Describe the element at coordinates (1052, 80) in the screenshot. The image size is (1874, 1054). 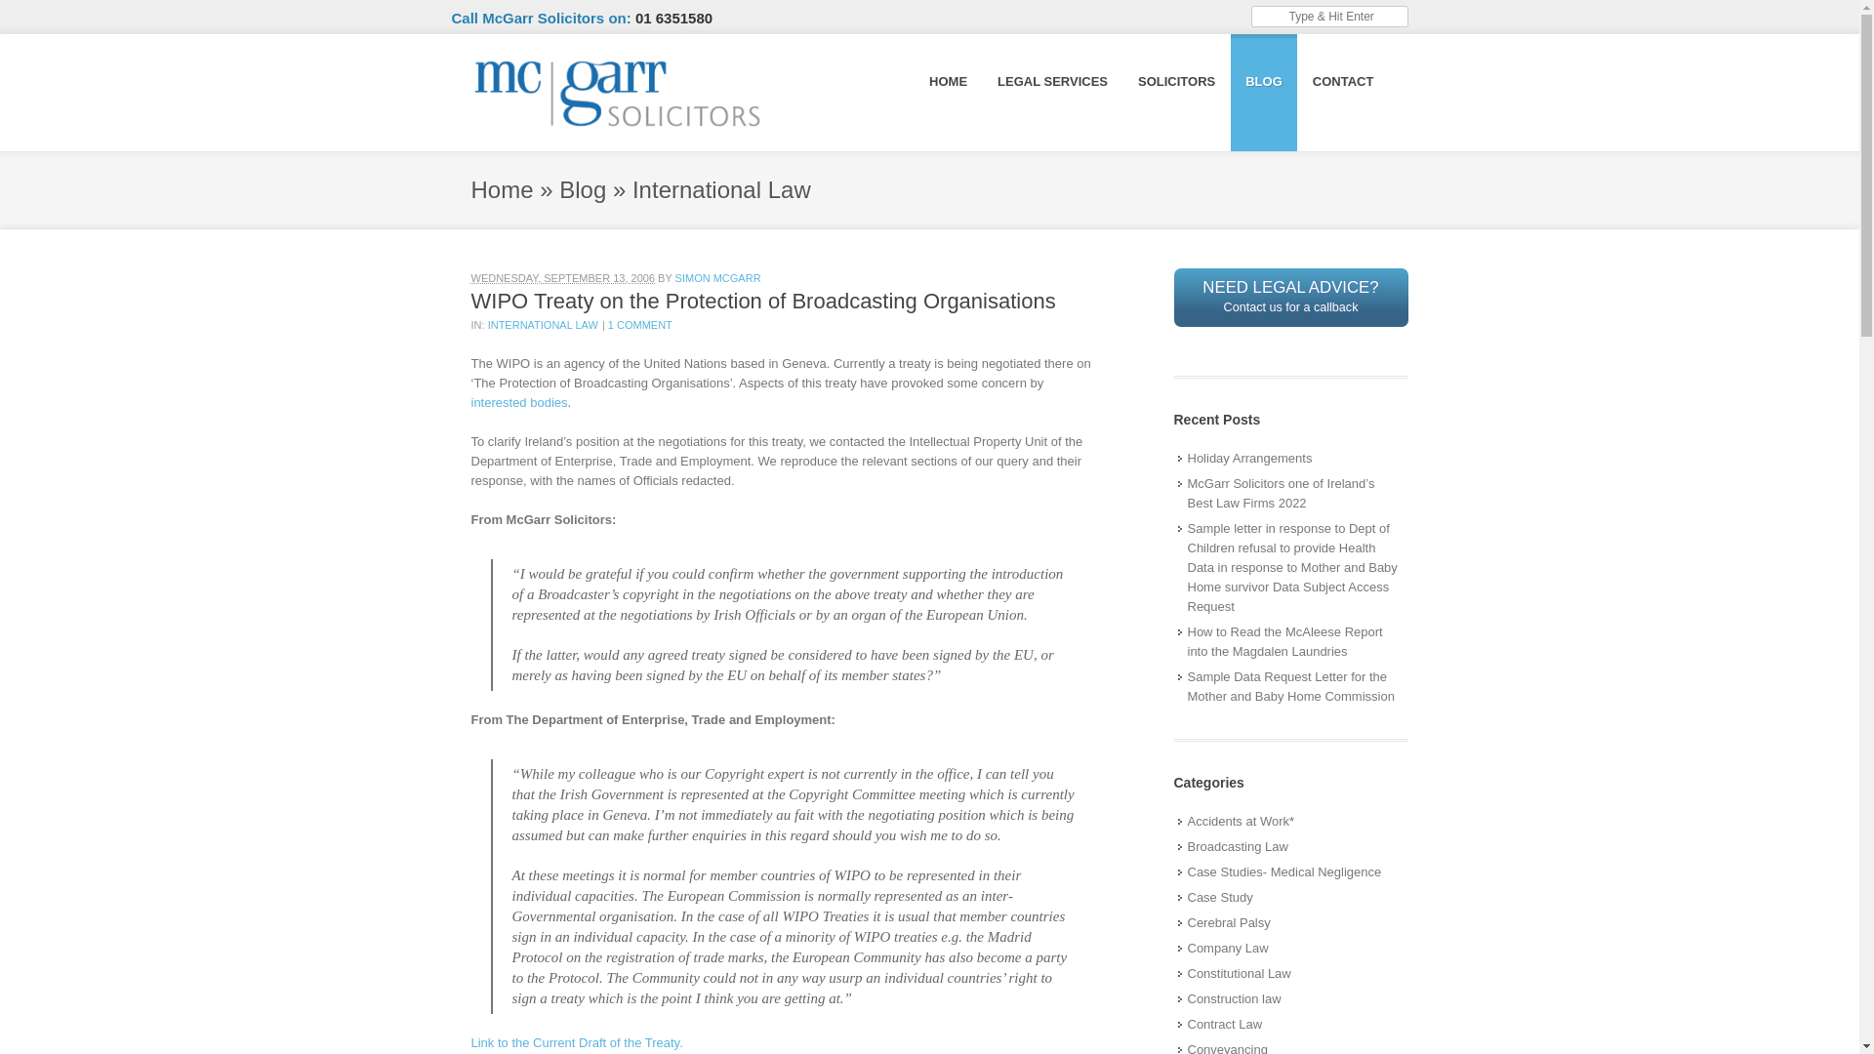
I see `LEGAL SERVICES` at that location.